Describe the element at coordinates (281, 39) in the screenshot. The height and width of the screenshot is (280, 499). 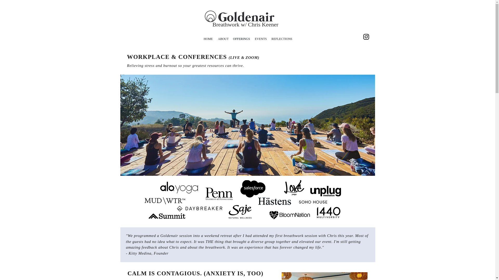
I see `REFLECTIONS` at that location.